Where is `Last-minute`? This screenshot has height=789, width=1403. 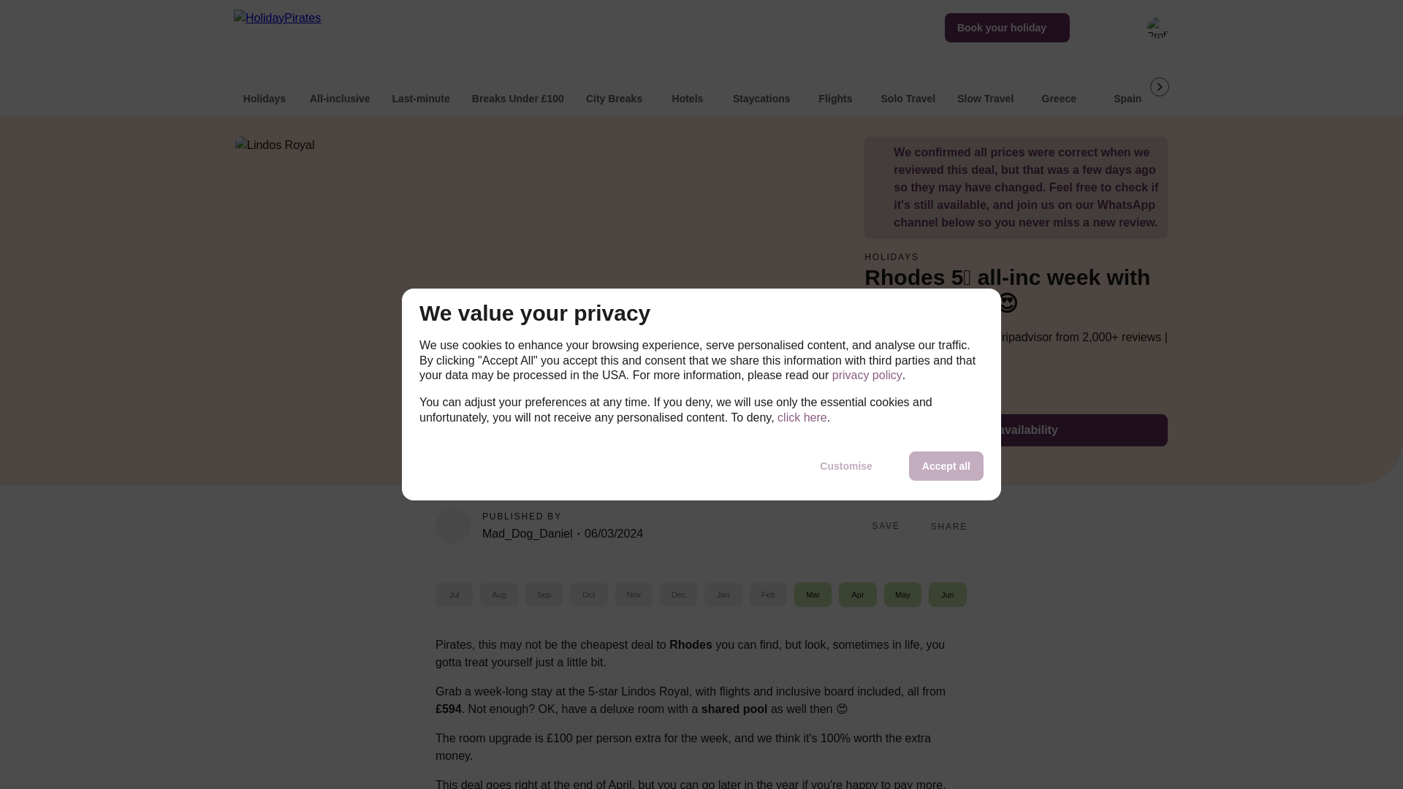 Last-minute is located at coordinates (421, 88).